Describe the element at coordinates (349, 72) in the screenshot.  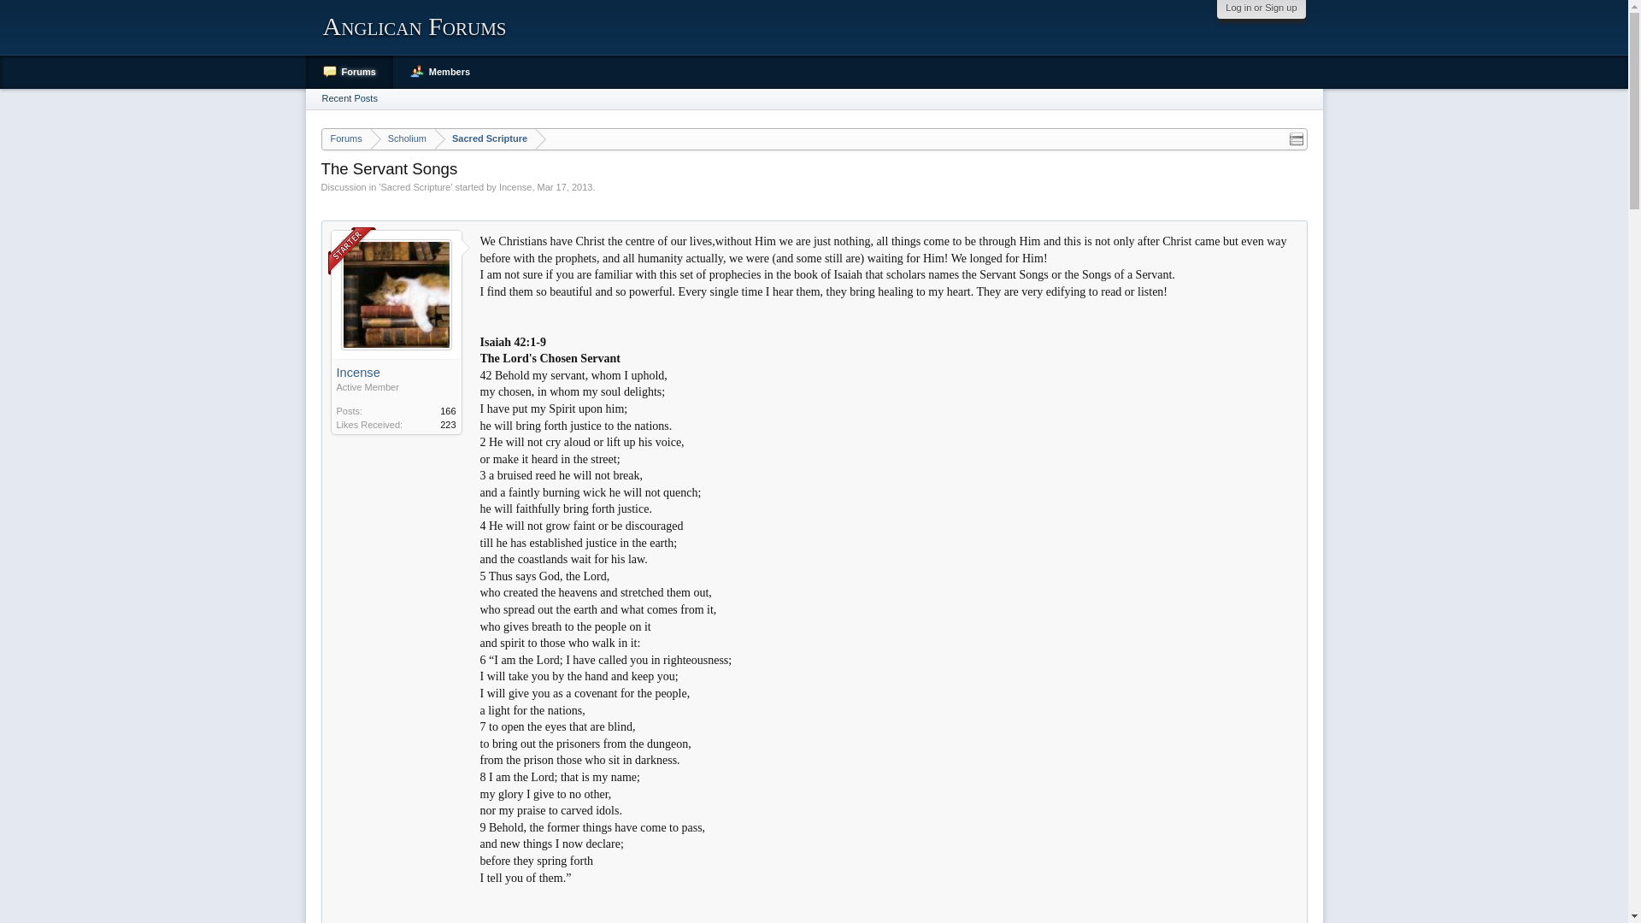
I see `Forums` at that location.